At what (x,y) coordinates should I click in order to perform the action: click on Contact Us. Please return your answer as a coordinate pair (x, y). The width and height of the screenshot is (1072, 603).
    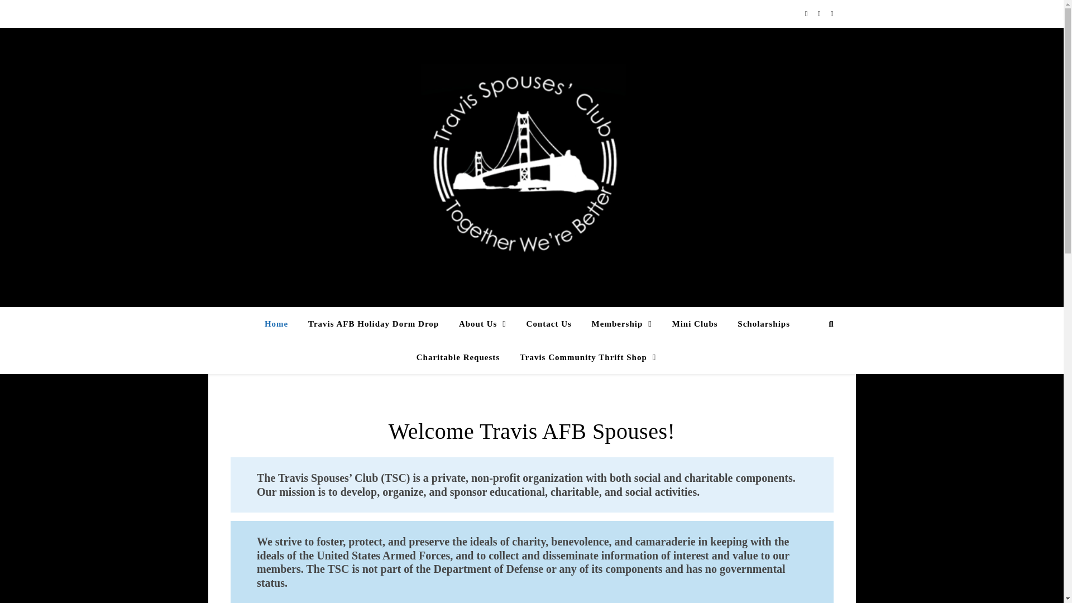
    Looking at the image, I should click on (549, 324).